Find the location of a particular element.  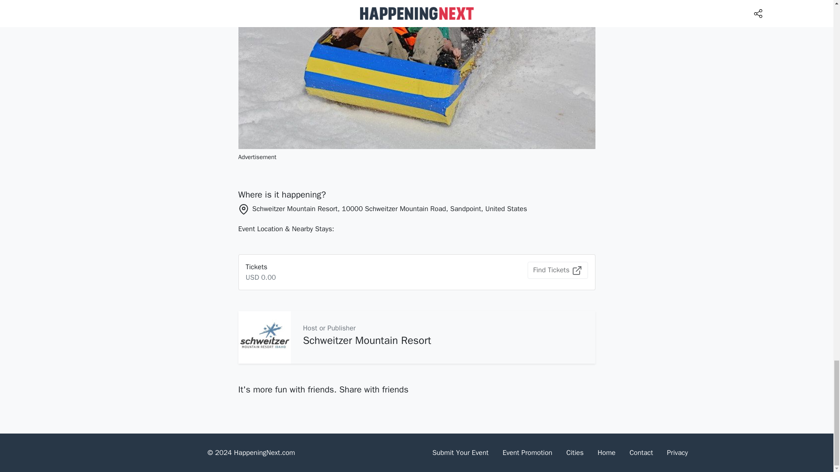

Privacy Policy is located at coordinates (678, 453).